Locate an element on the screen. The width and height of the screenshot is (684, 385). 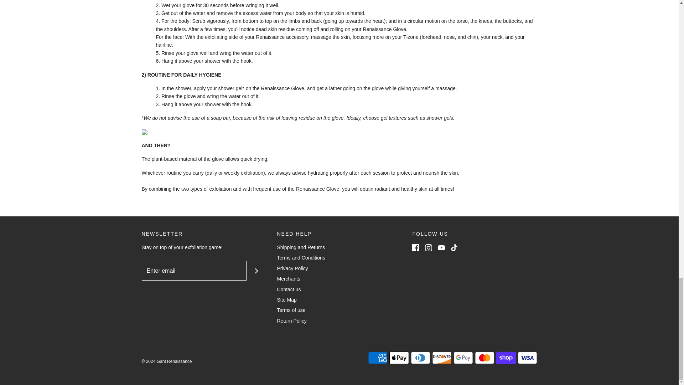
YouTube icon is located at coordinates (441, 247).